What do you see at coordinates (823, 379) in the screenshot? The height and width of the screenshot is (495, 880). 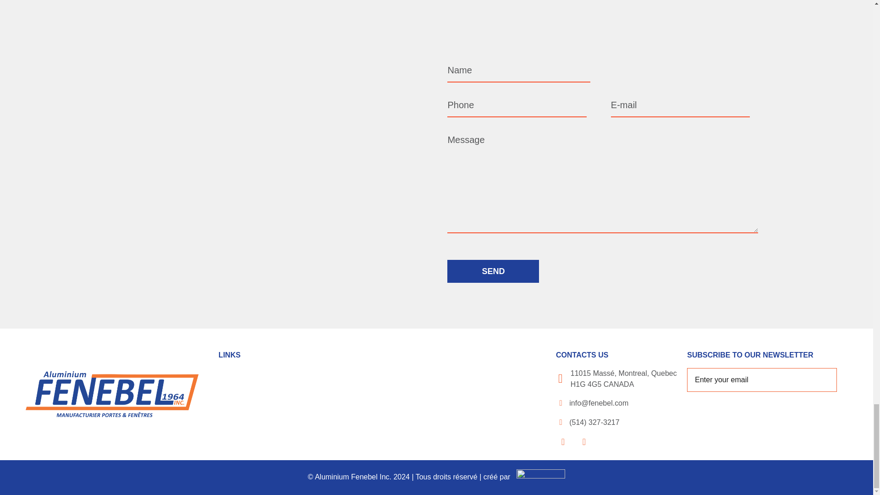 I see `s` at bounding box center [823, 379].